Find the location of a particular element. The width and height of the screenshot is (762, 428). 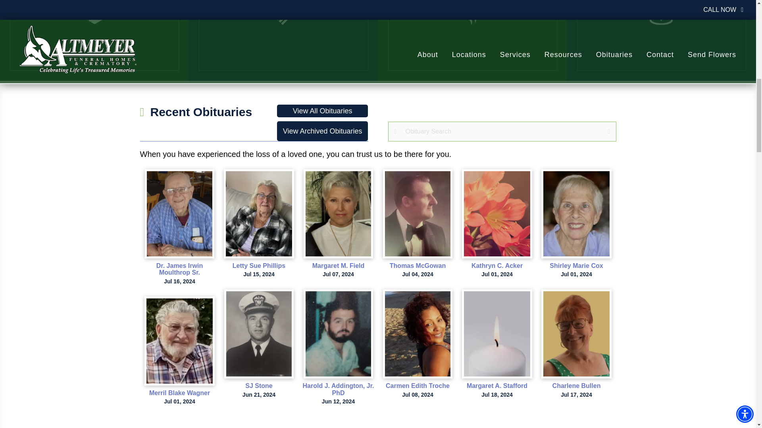

Stylized rose icon is located at coordinates (472, 12).